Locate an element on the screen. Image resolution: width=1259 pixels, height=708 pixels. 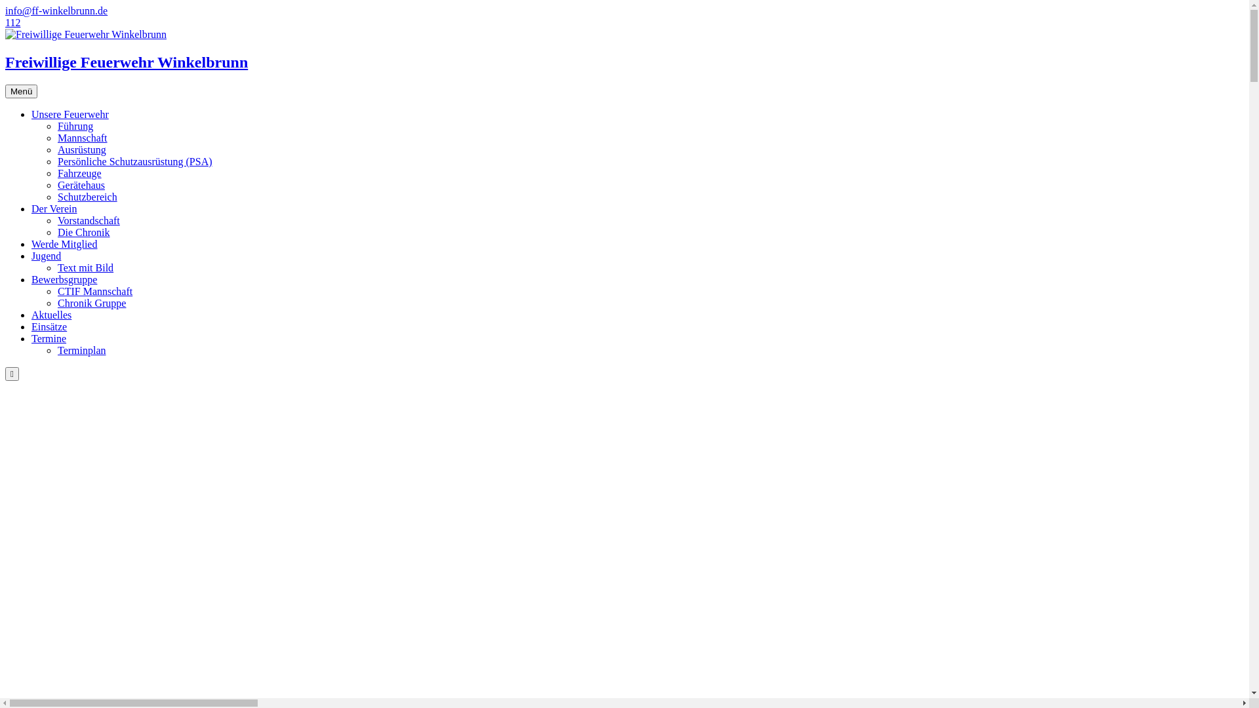
Werde Mitglied is located at coordinates (64, 244).